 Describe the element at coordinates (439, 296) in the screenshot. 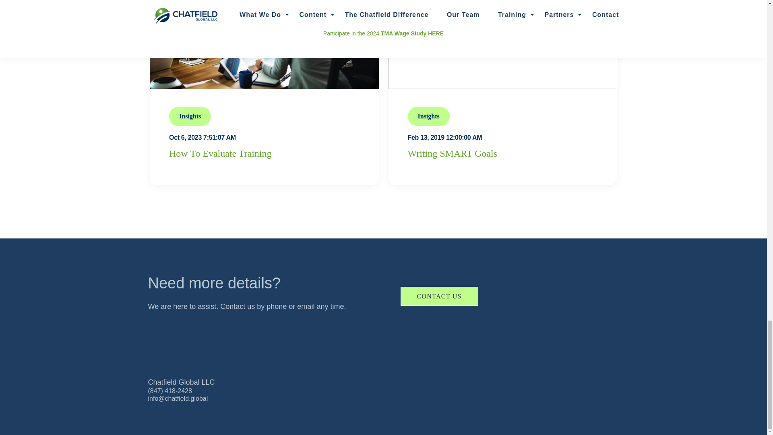

I see `CONTACT US` at that location.